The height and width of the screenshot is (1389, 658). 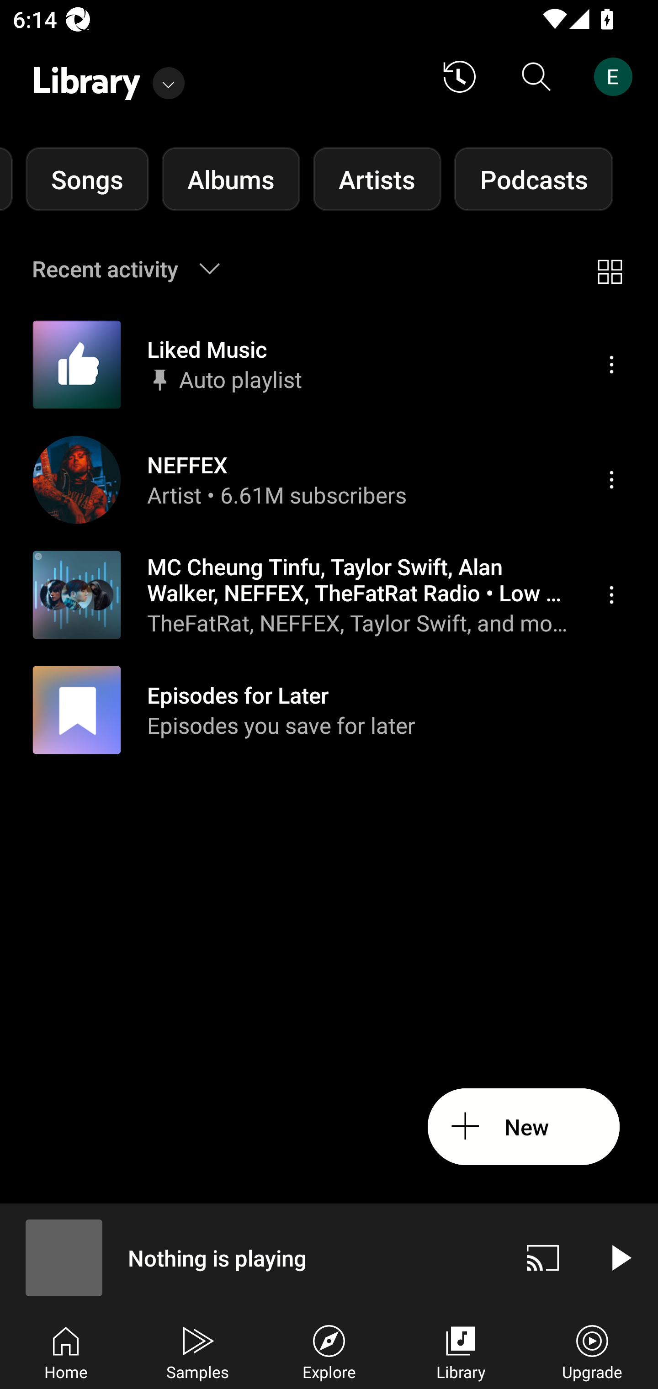 I want to click on Show in grid view, so click(x=610, y=269).